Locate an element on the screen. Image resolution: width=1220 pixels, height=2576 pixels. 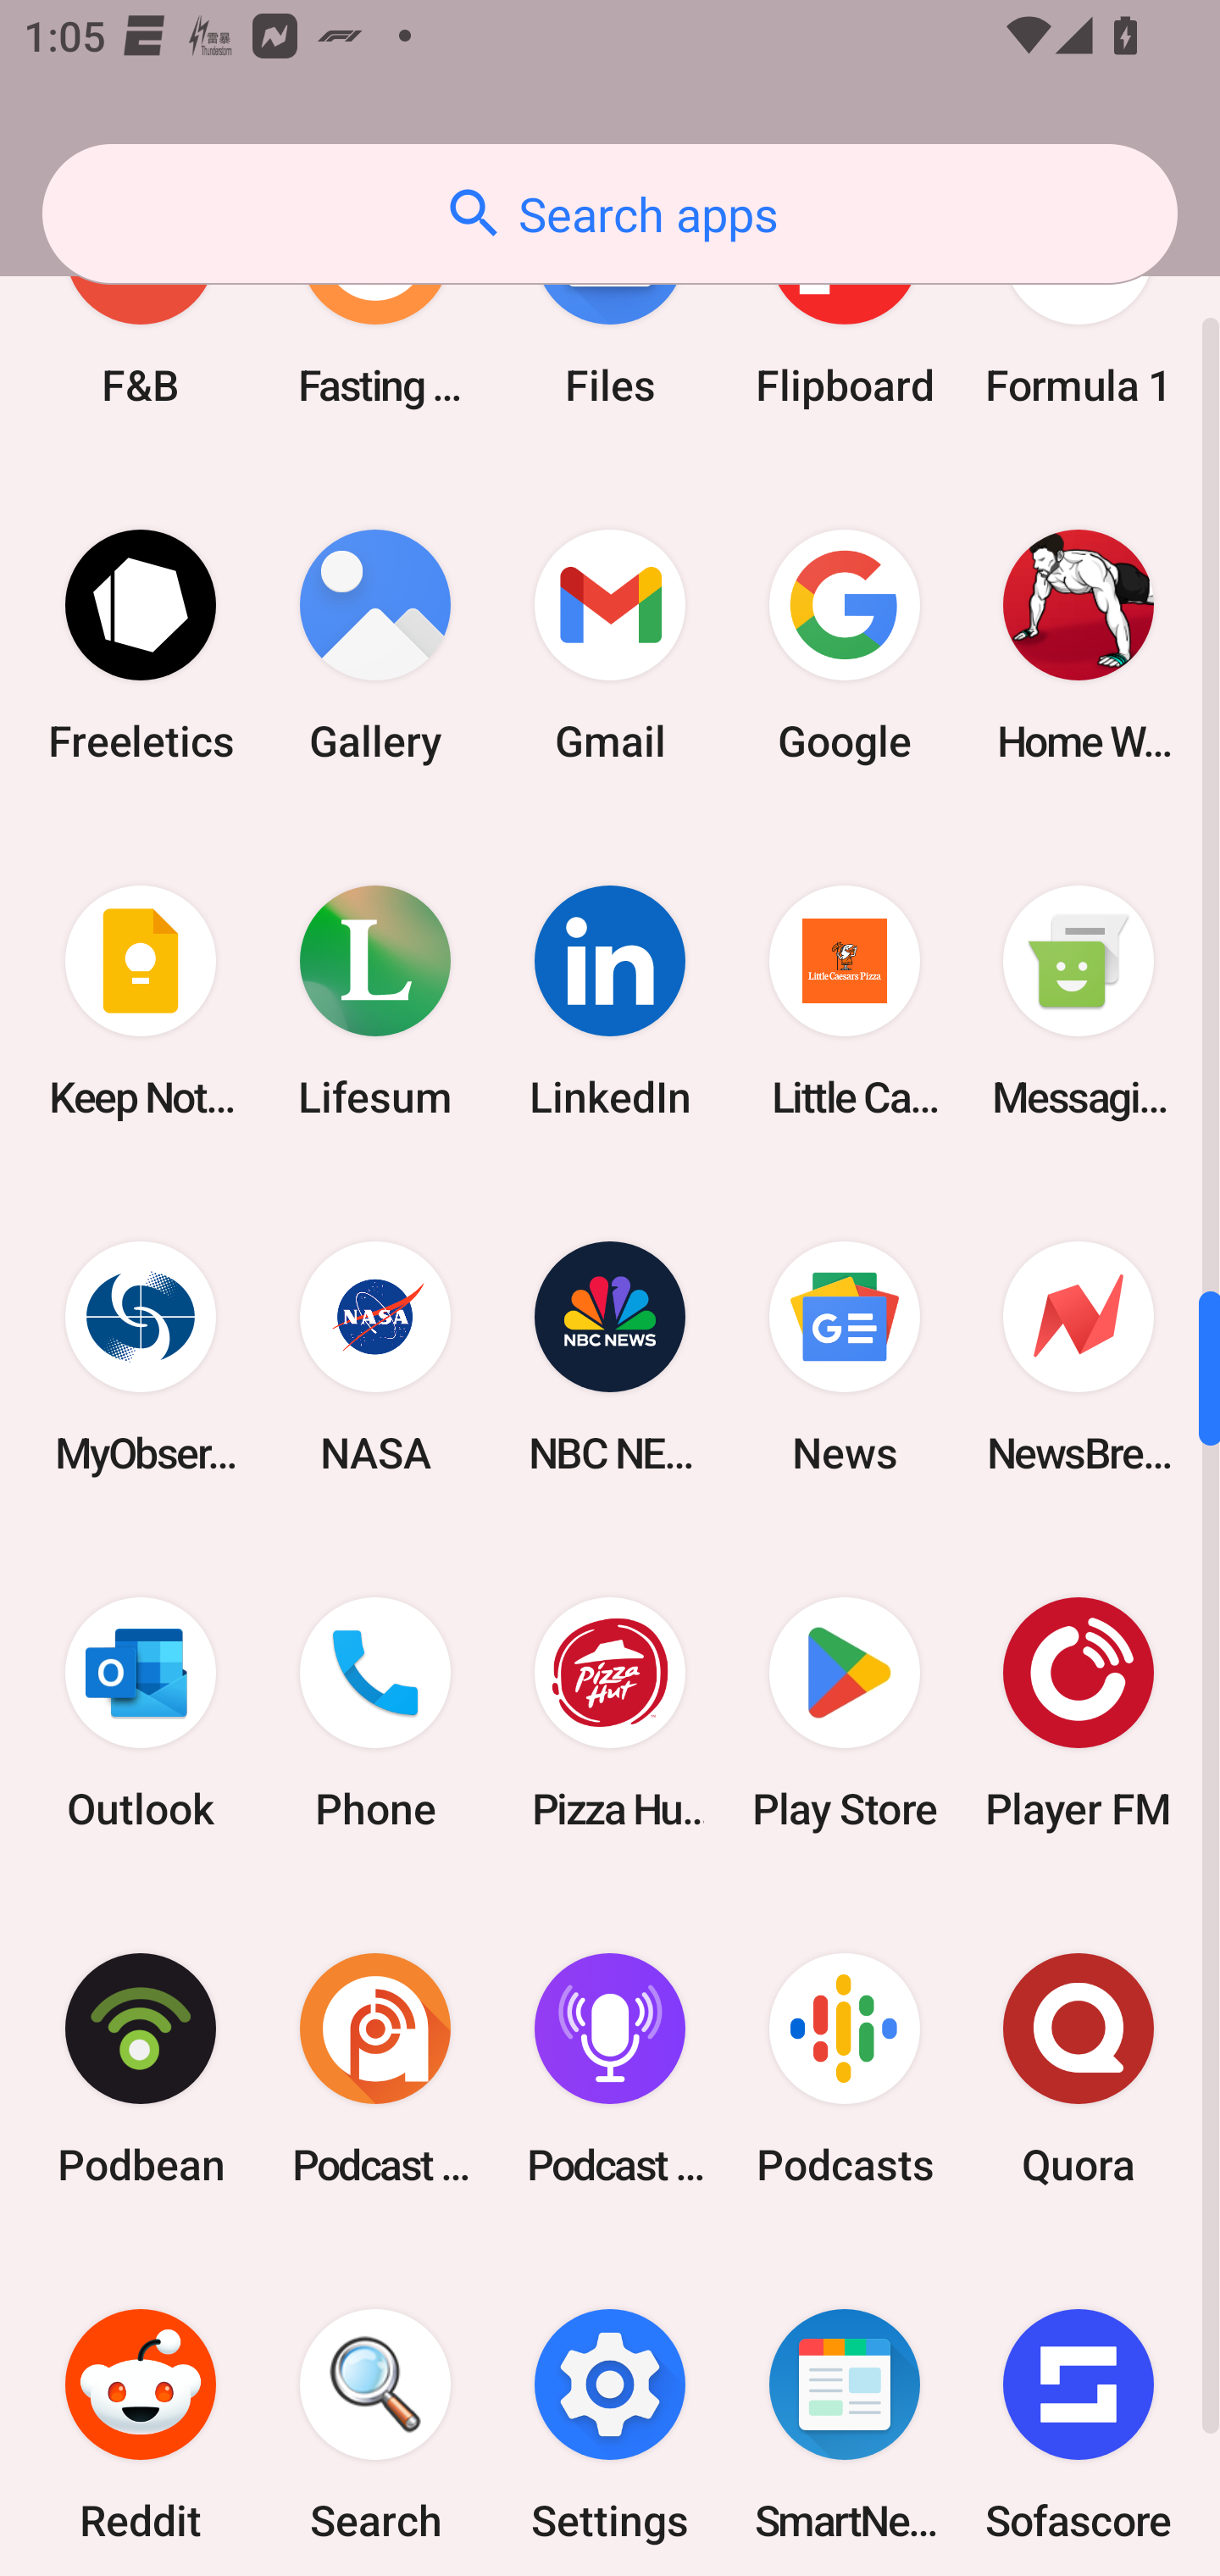
NASA is located at coordinates (375, 1357).